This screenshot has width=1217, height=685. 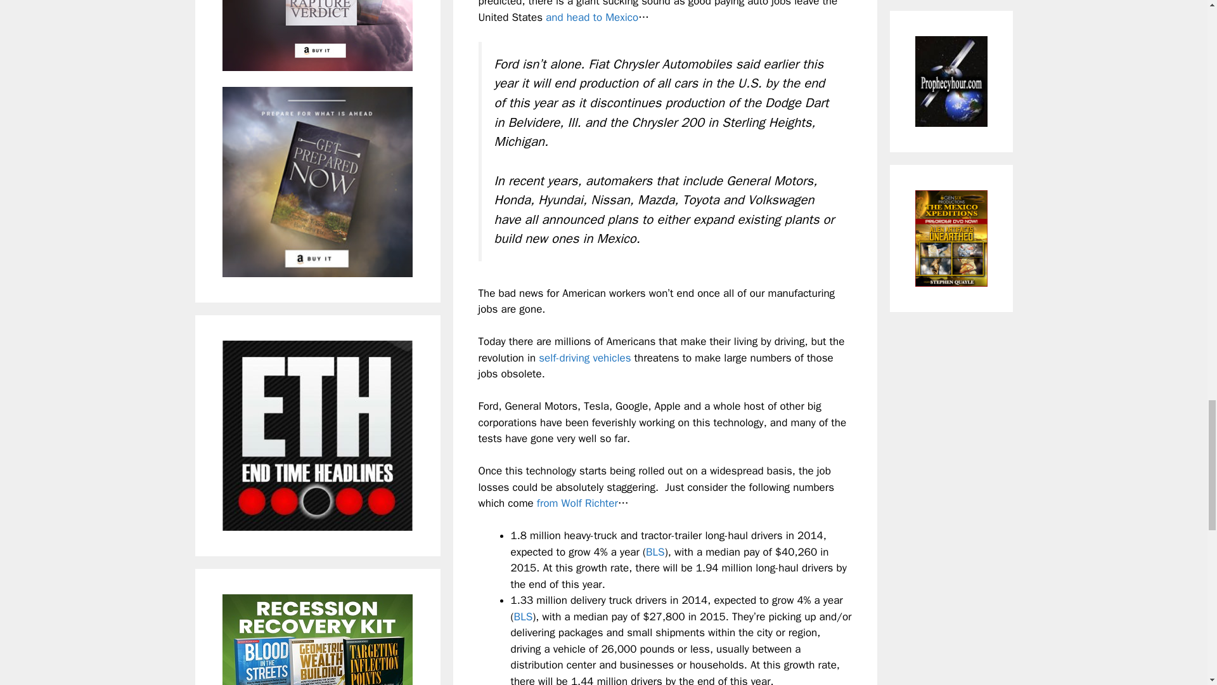 What do you see at coordinates (584, 358) in the screenshot?
I see `self-driving vehicles` at bounding box center [584, 358].